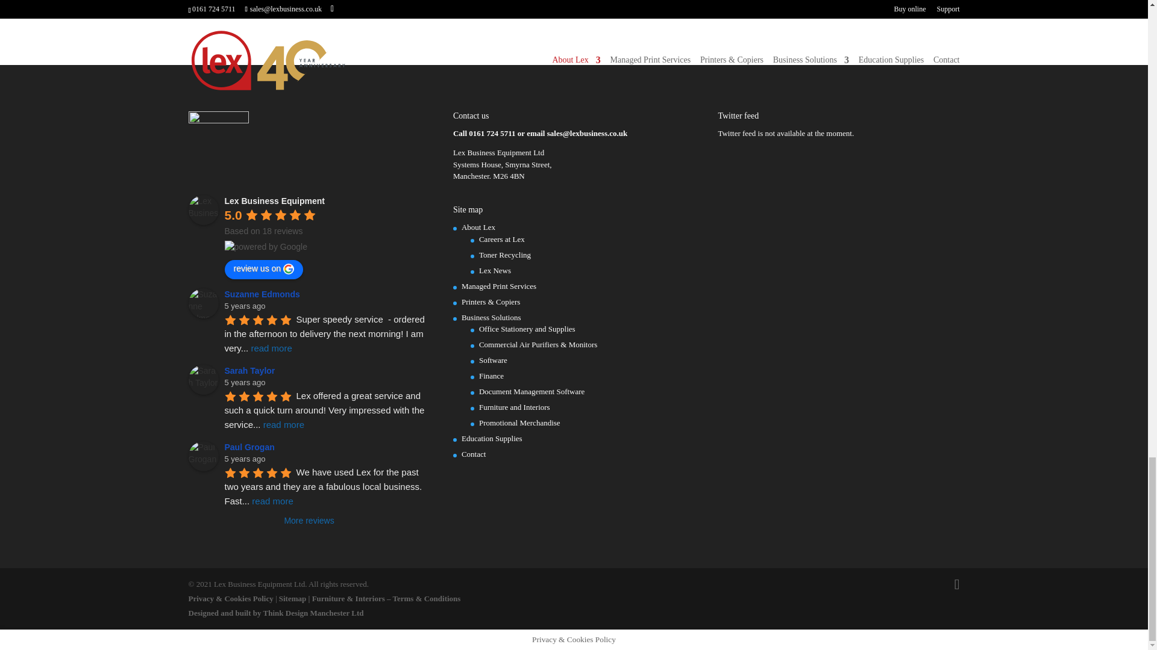 This screenshot has width=1157, height=650. Describe the element at coordinates (495, 270) in the screenshot. I see `Lex News` at that location.